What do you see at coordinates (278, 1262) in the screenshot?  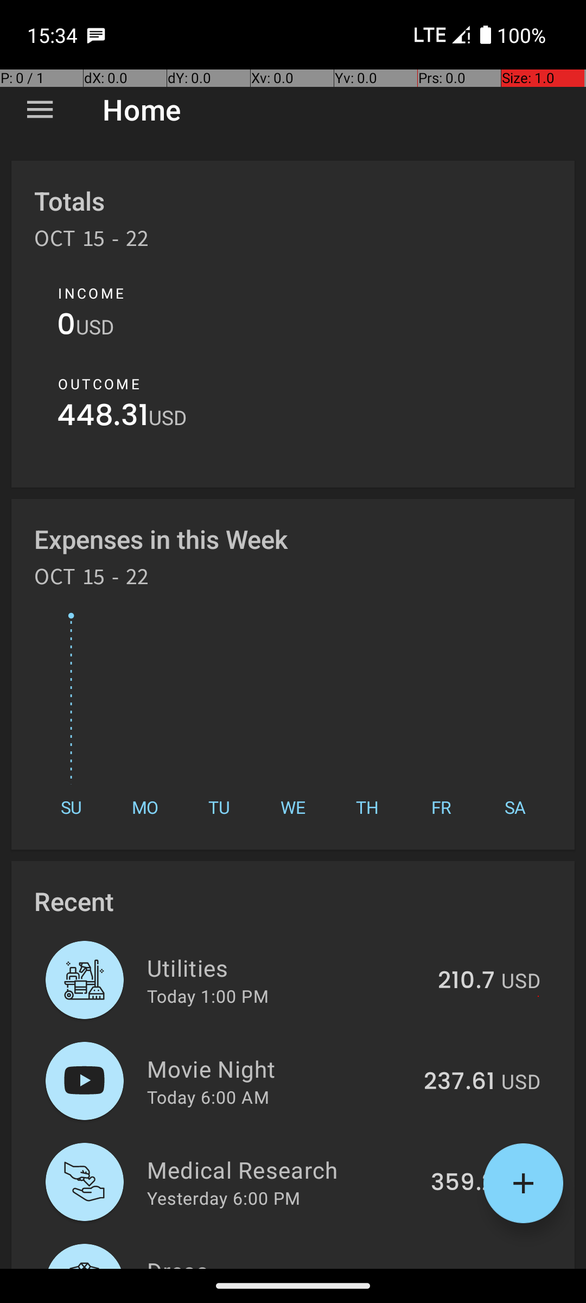 I see `Dress` at bounding box center [278, 1262].